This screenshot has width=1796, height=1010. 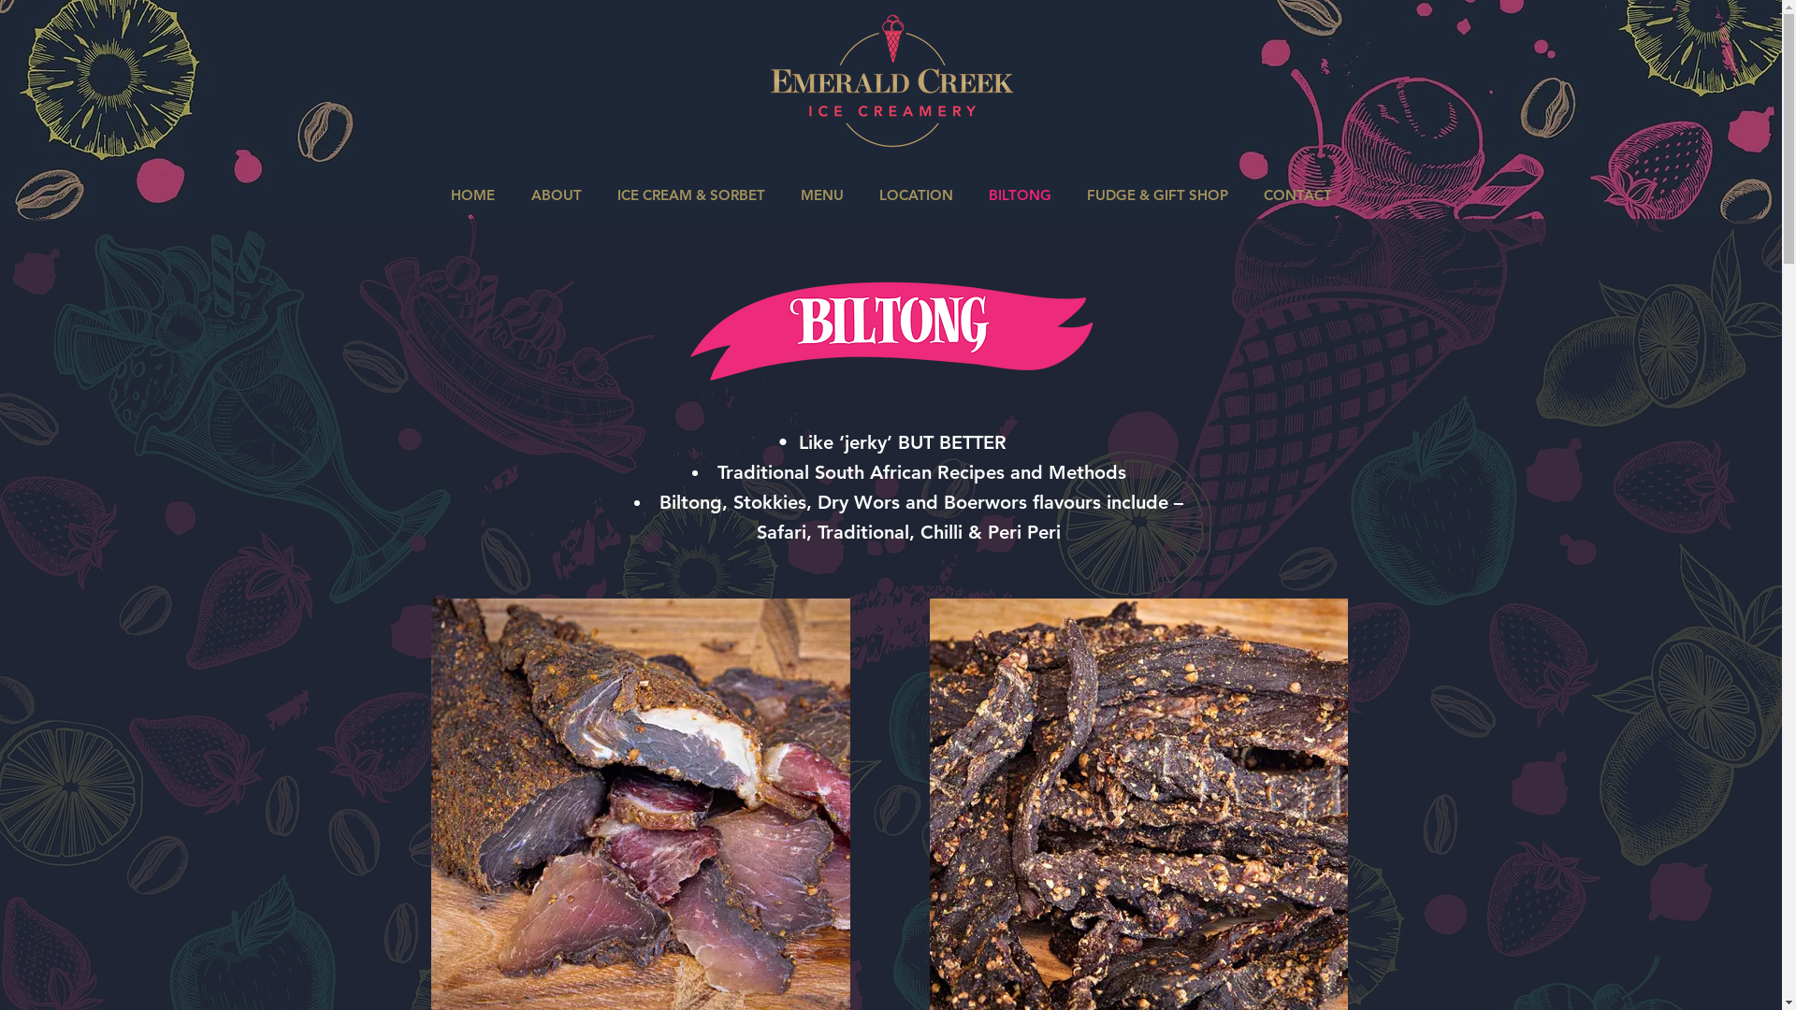 What do you see at coordinates (1298, 195) in the screenshot?
I see `CONTACT` at bounding box center [1298, 195].